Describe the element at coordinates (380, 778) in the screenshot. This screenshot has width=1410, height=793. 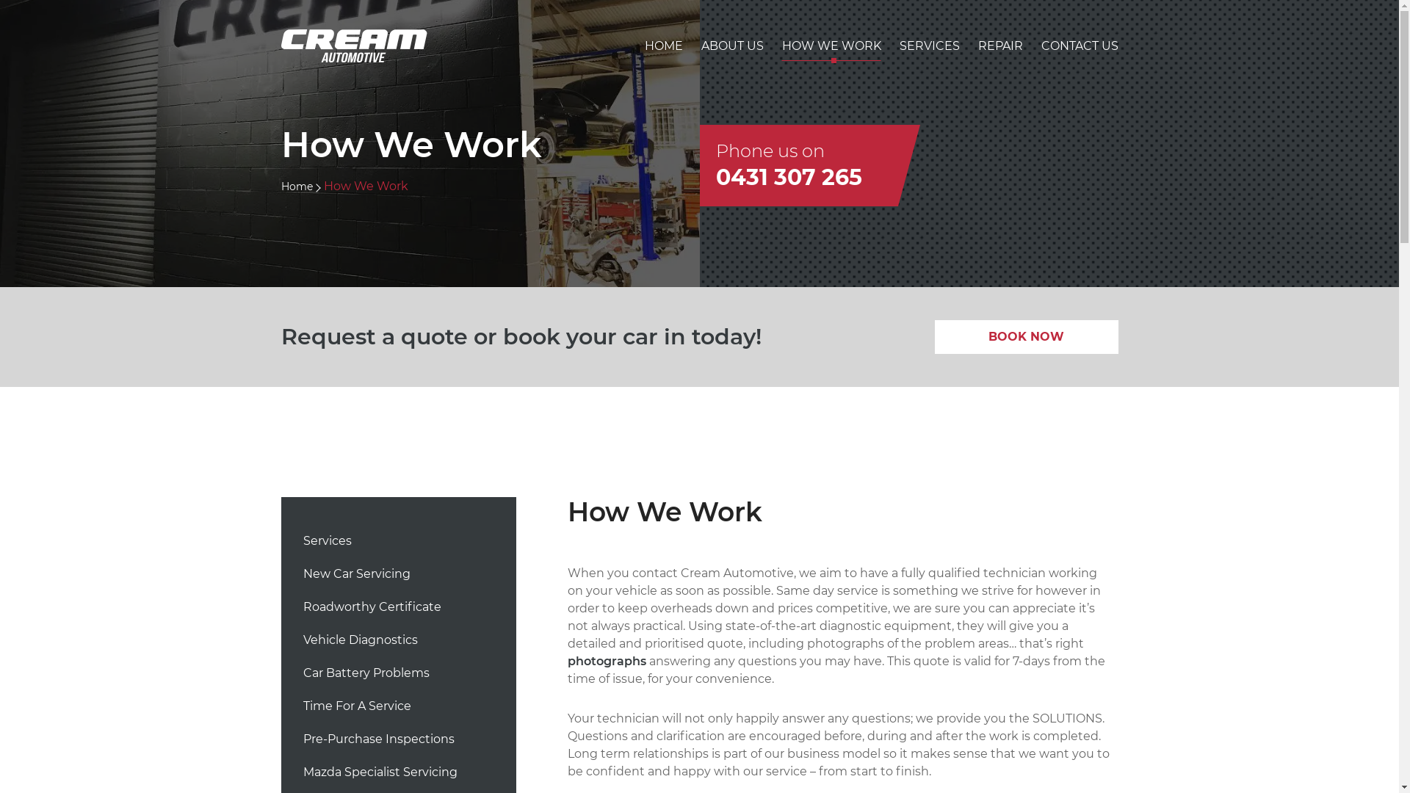
I see `Mazda Specialist Servicing` at that location.